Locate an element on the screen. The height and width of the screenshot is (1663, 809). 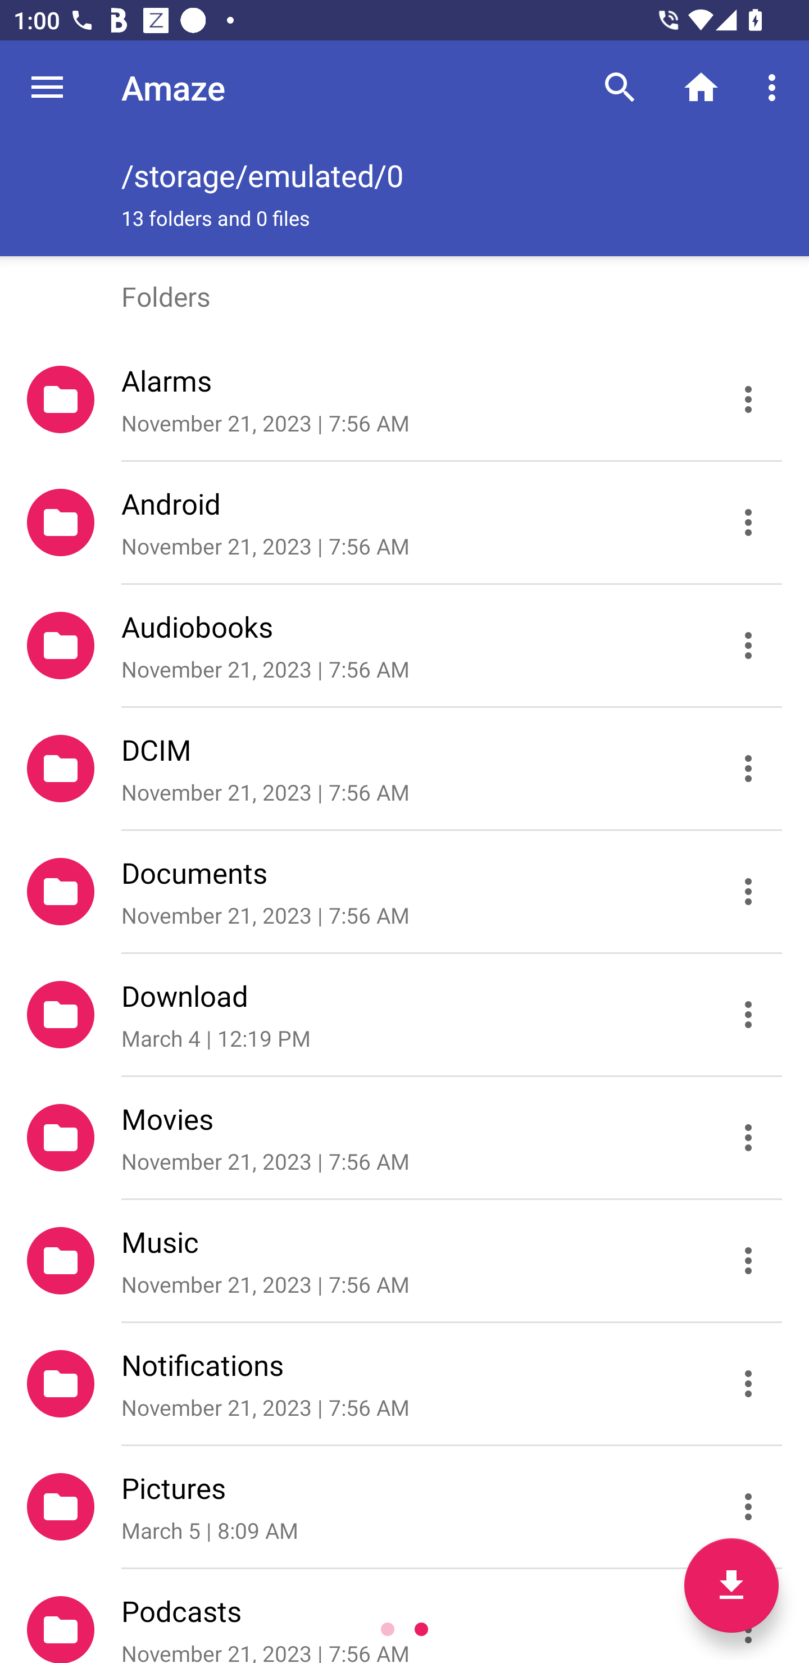
Notifications November 21, 2023 | 7:56 AM is located at coordinates (404, 1384).